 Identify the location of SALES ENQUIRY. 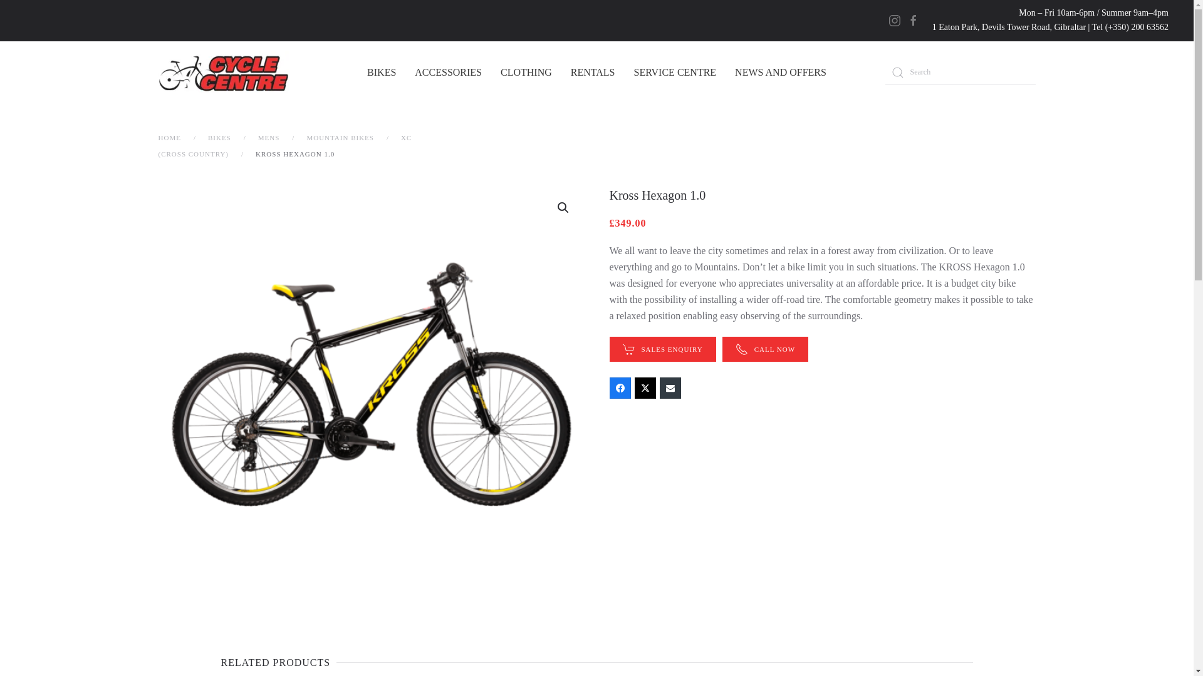
(662, 349).